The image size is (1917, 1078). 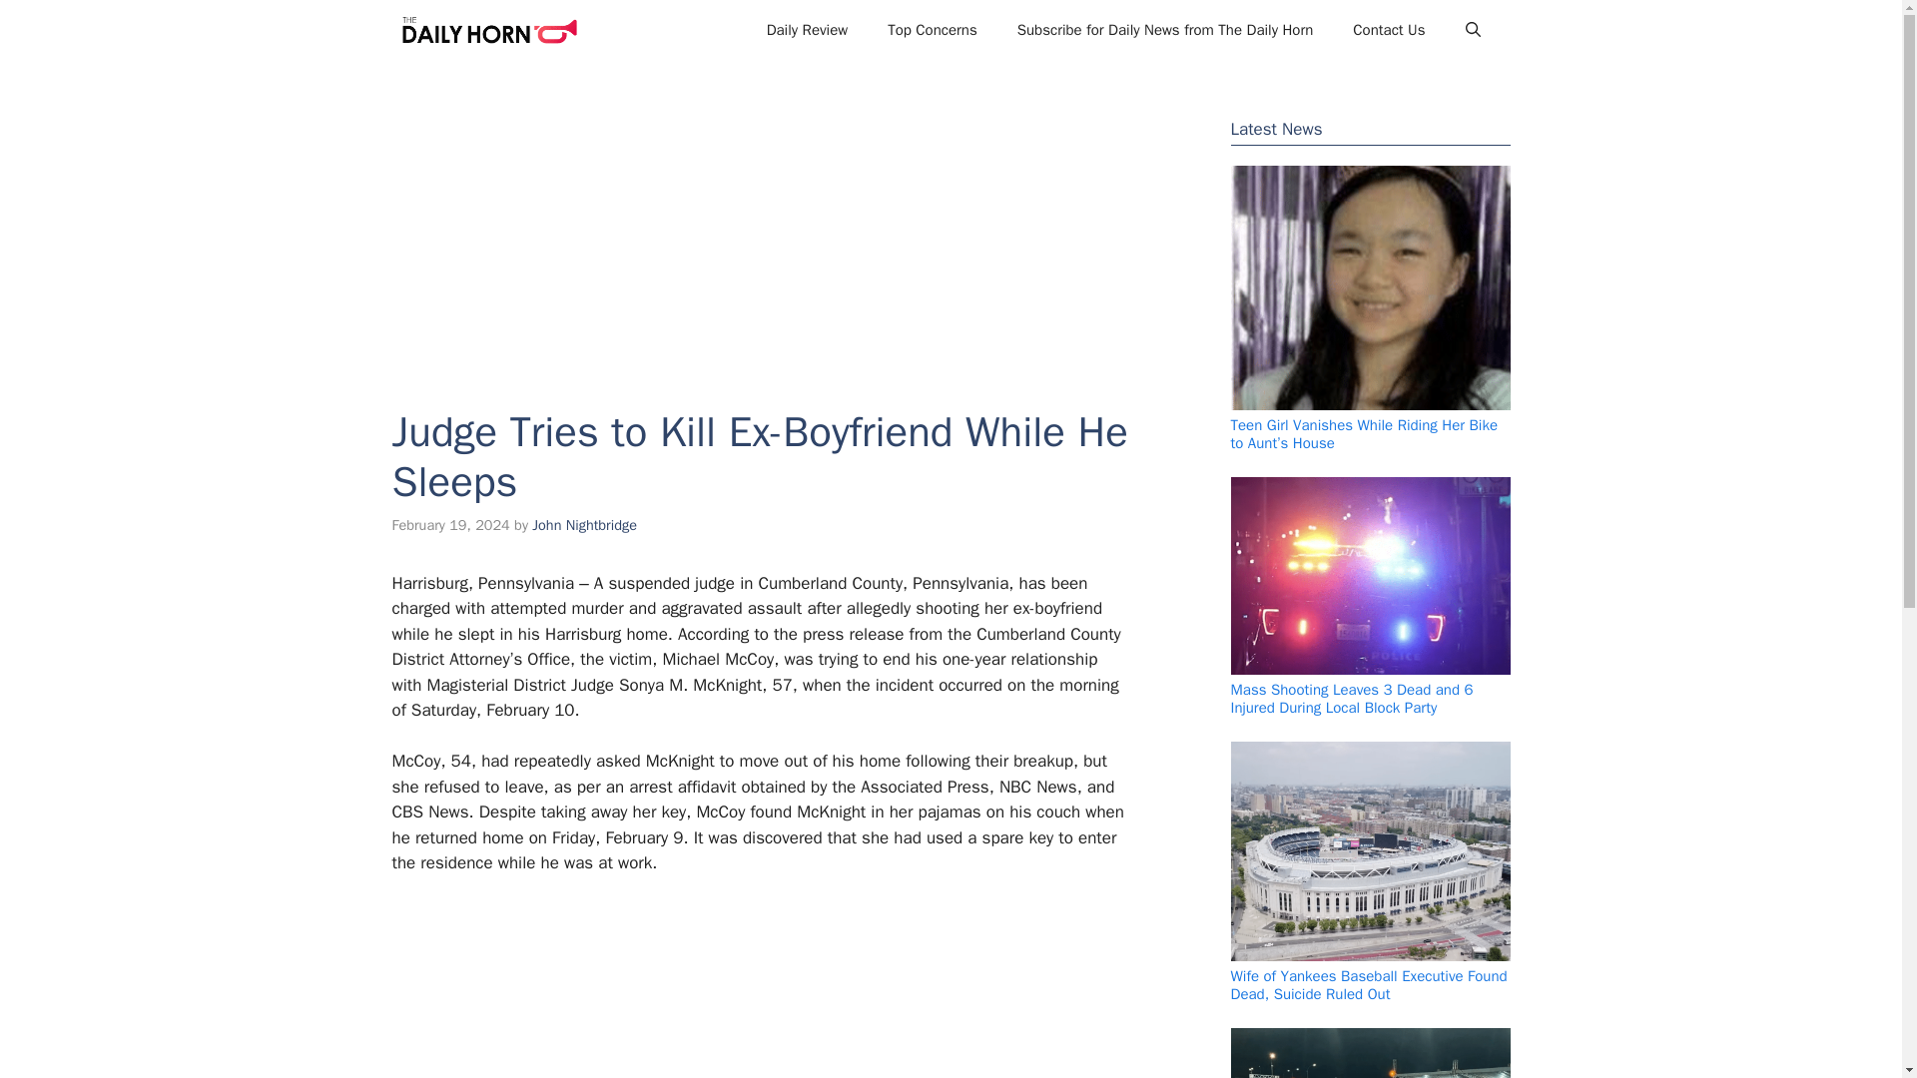 I want to click on Daily Review, so click(x=807, y=30).